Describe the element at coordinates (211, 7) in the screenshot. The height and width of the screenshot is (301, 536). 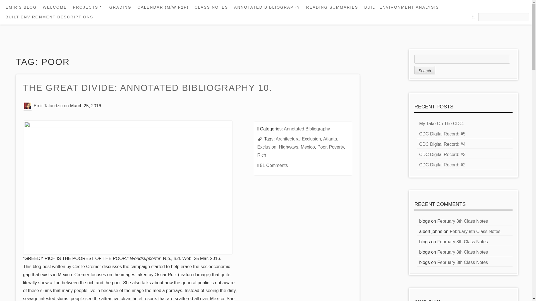
I see `CLASS NOTES` at that location.